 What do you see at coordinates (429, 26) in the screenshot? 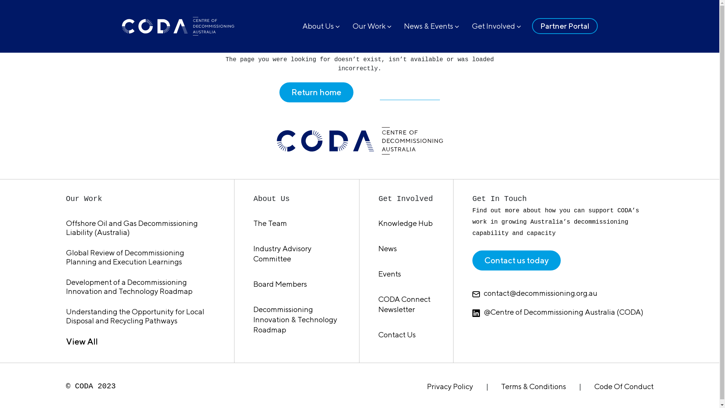
I see `News & Events` at bounding box center [429, 26].